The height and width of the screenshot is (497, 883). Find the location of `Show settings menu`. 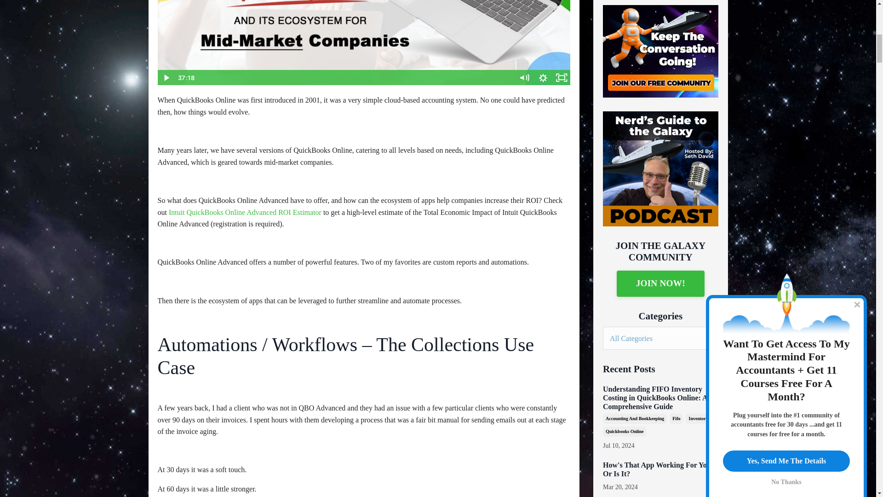

Show settings menu is located at coordinates (543, 77).